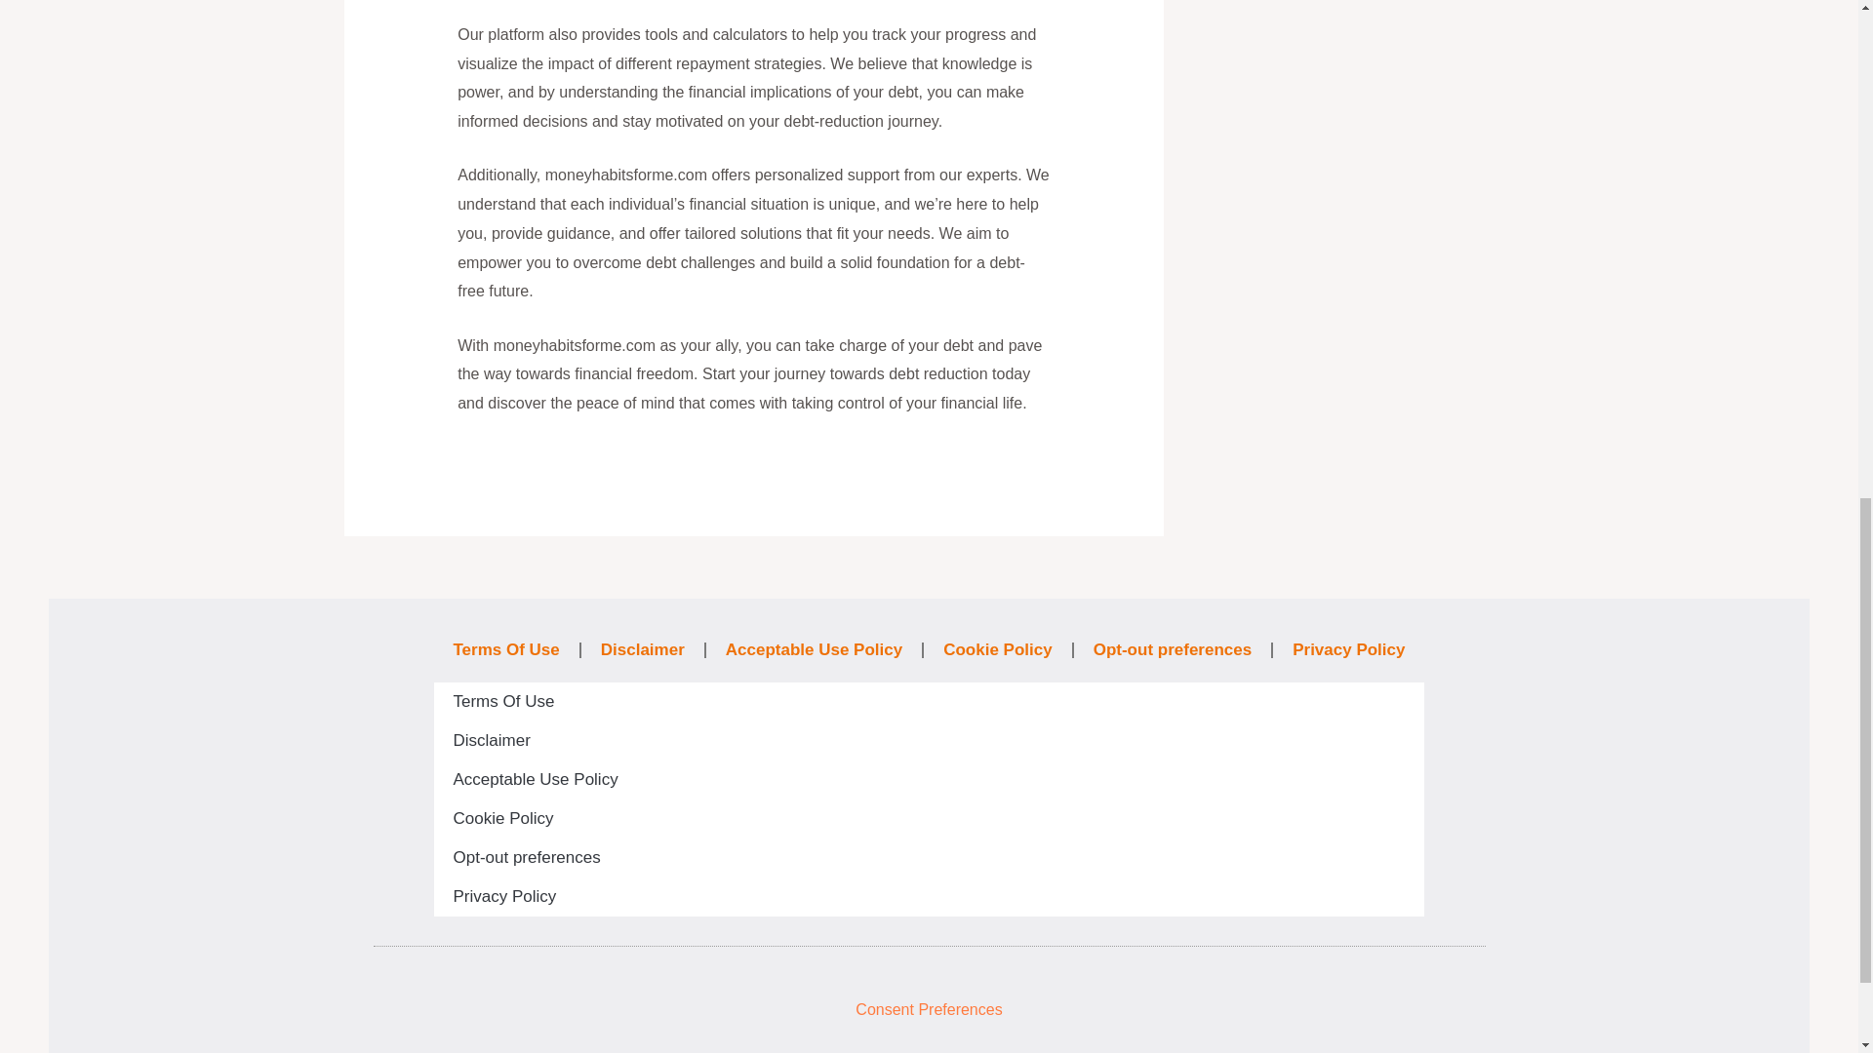 The height and width of the screenshot is (1053, 1873). Describe the element at coordinates (928, 701) in the screenshot. I see `Terms Of Use` at that location.